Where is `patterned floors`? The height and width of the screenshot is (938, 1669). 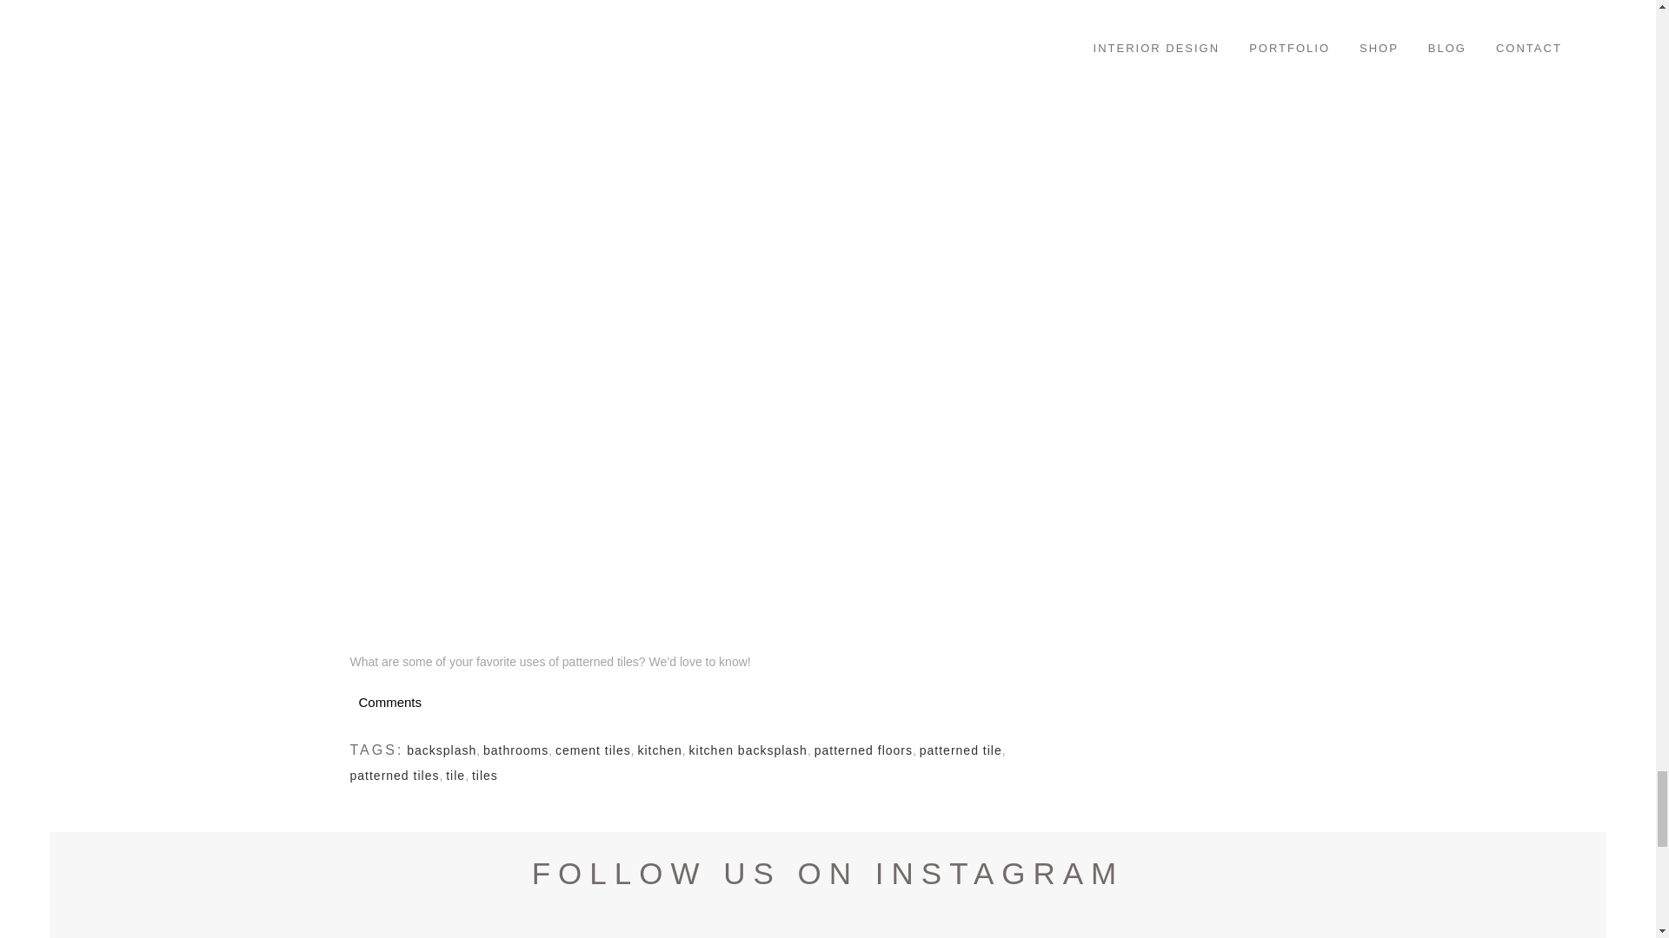 patterned floors is located at coordinates (863, 750).